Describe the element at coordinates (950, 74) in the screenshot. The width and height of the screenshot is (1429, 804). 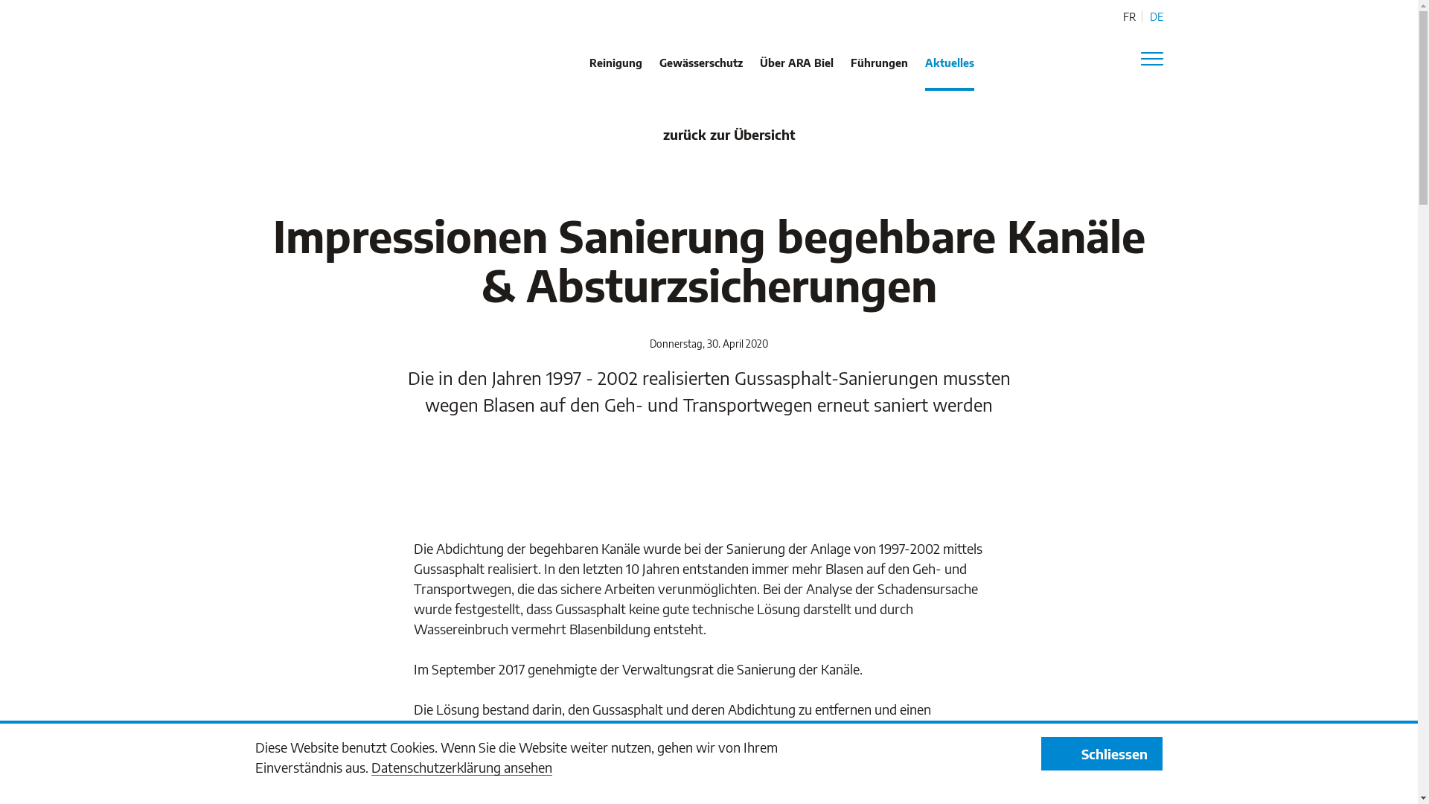
I see `Aktuelles` at that location.